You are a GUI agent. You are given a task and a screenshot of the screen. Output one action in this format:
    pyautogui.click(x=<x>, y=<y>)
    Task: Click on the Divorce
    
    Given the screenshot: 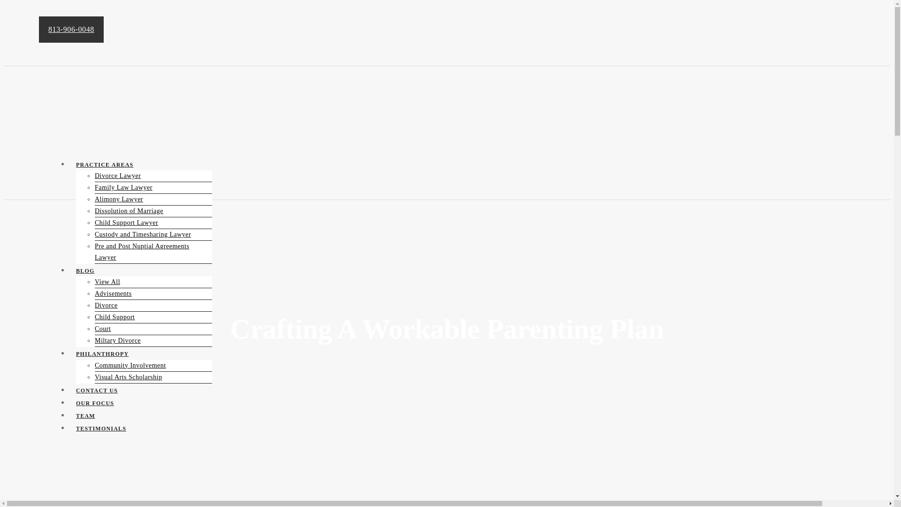 What is the action you would take?
    pyautogui.click(x=106, y=305)
    